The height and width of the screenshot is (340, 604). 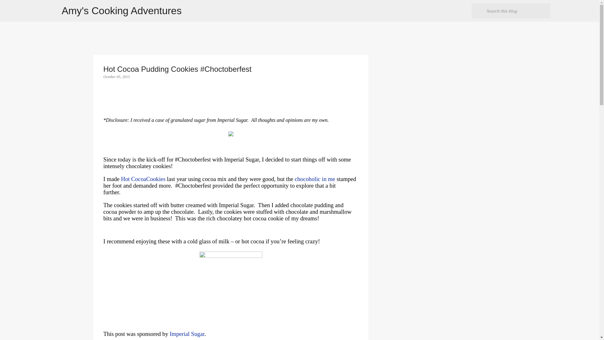 I want to click on Hot CocoaCookies, so click(x=143, y=179).